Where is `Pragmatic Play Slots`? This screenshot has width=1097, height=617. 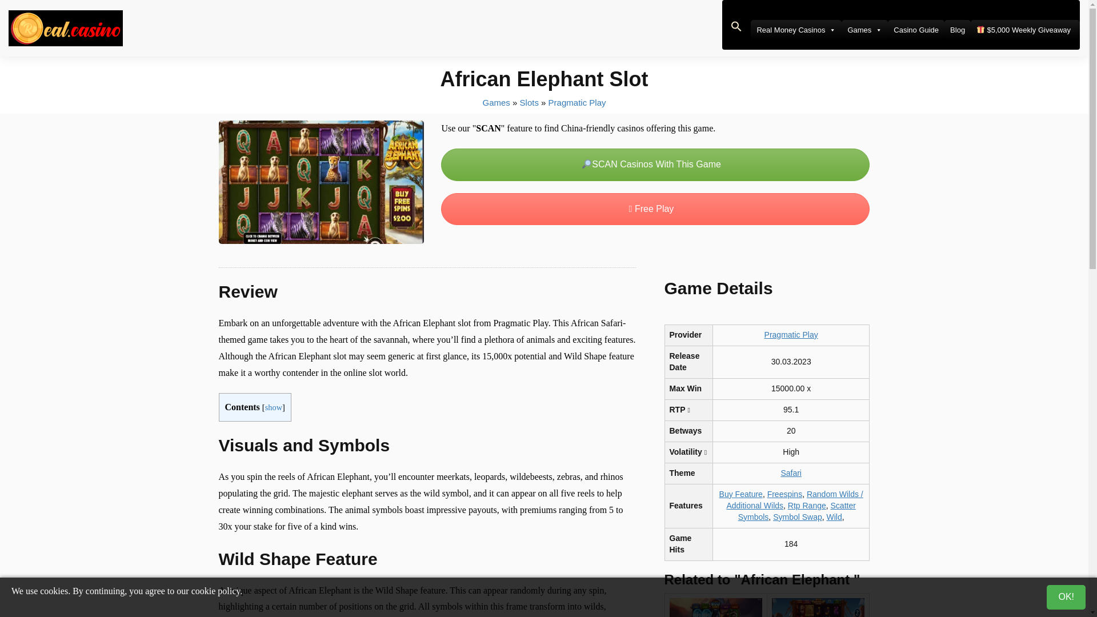 Pragmatic Play Slots is located at coordinates (577, 102).